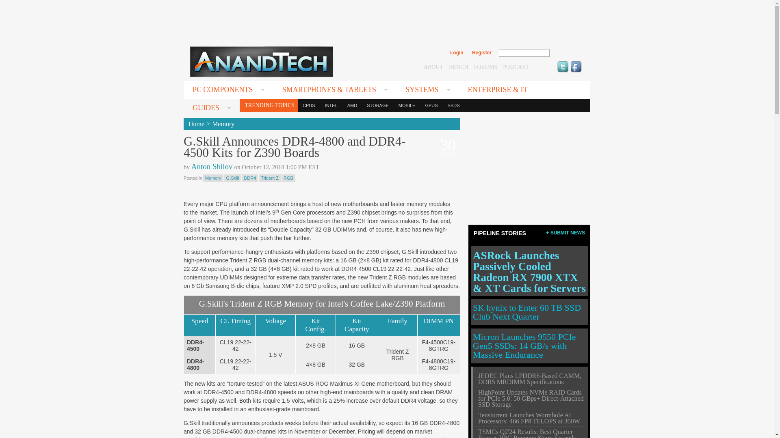 The height and width of the screenshot is (438, 780). Describe the element at coordinates (516, 67) in the screenshot. I see `PODCAST` at that location.